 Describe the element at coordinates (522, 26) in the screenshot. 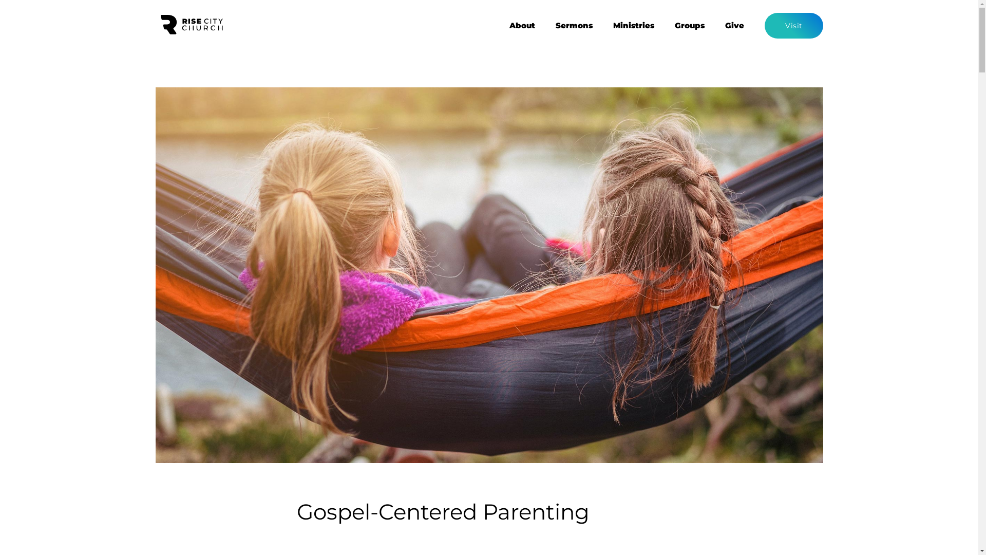

I see `About` at that location.